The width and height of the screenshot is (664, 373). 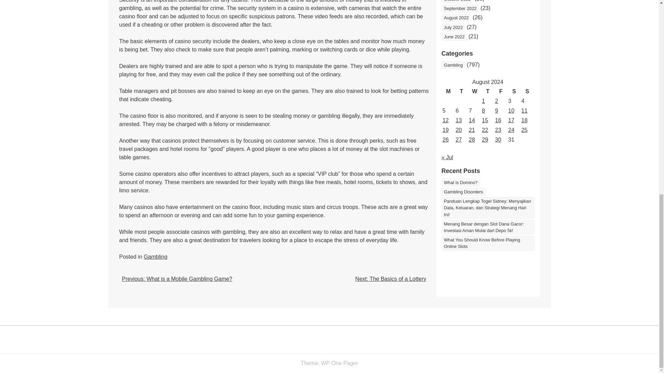 What do you see at coordinates (474, 91) in the screenshot?
I see `Wednesday` at bounding box center [474, 91].